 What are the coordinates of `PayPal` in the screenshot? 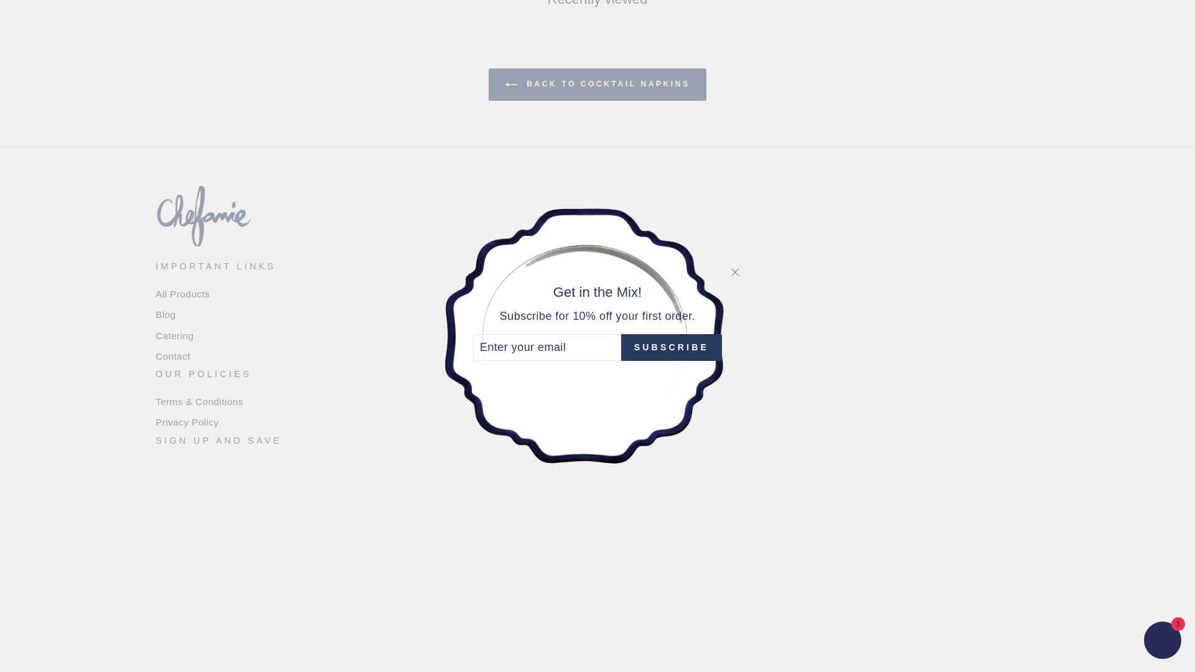 It's located at (655, 577).